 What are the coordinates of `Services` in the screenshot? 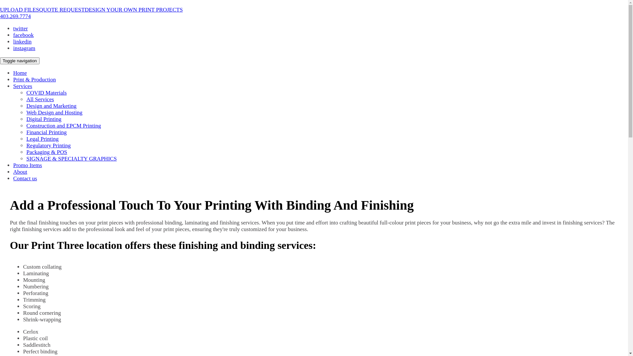 It's located at (23, 86).